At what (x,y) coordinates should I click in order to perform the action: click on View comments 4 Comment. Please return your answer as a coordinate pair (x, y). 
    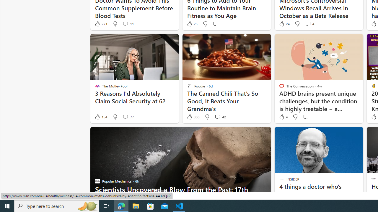
    Looking at the image, I should click on (308, 24).